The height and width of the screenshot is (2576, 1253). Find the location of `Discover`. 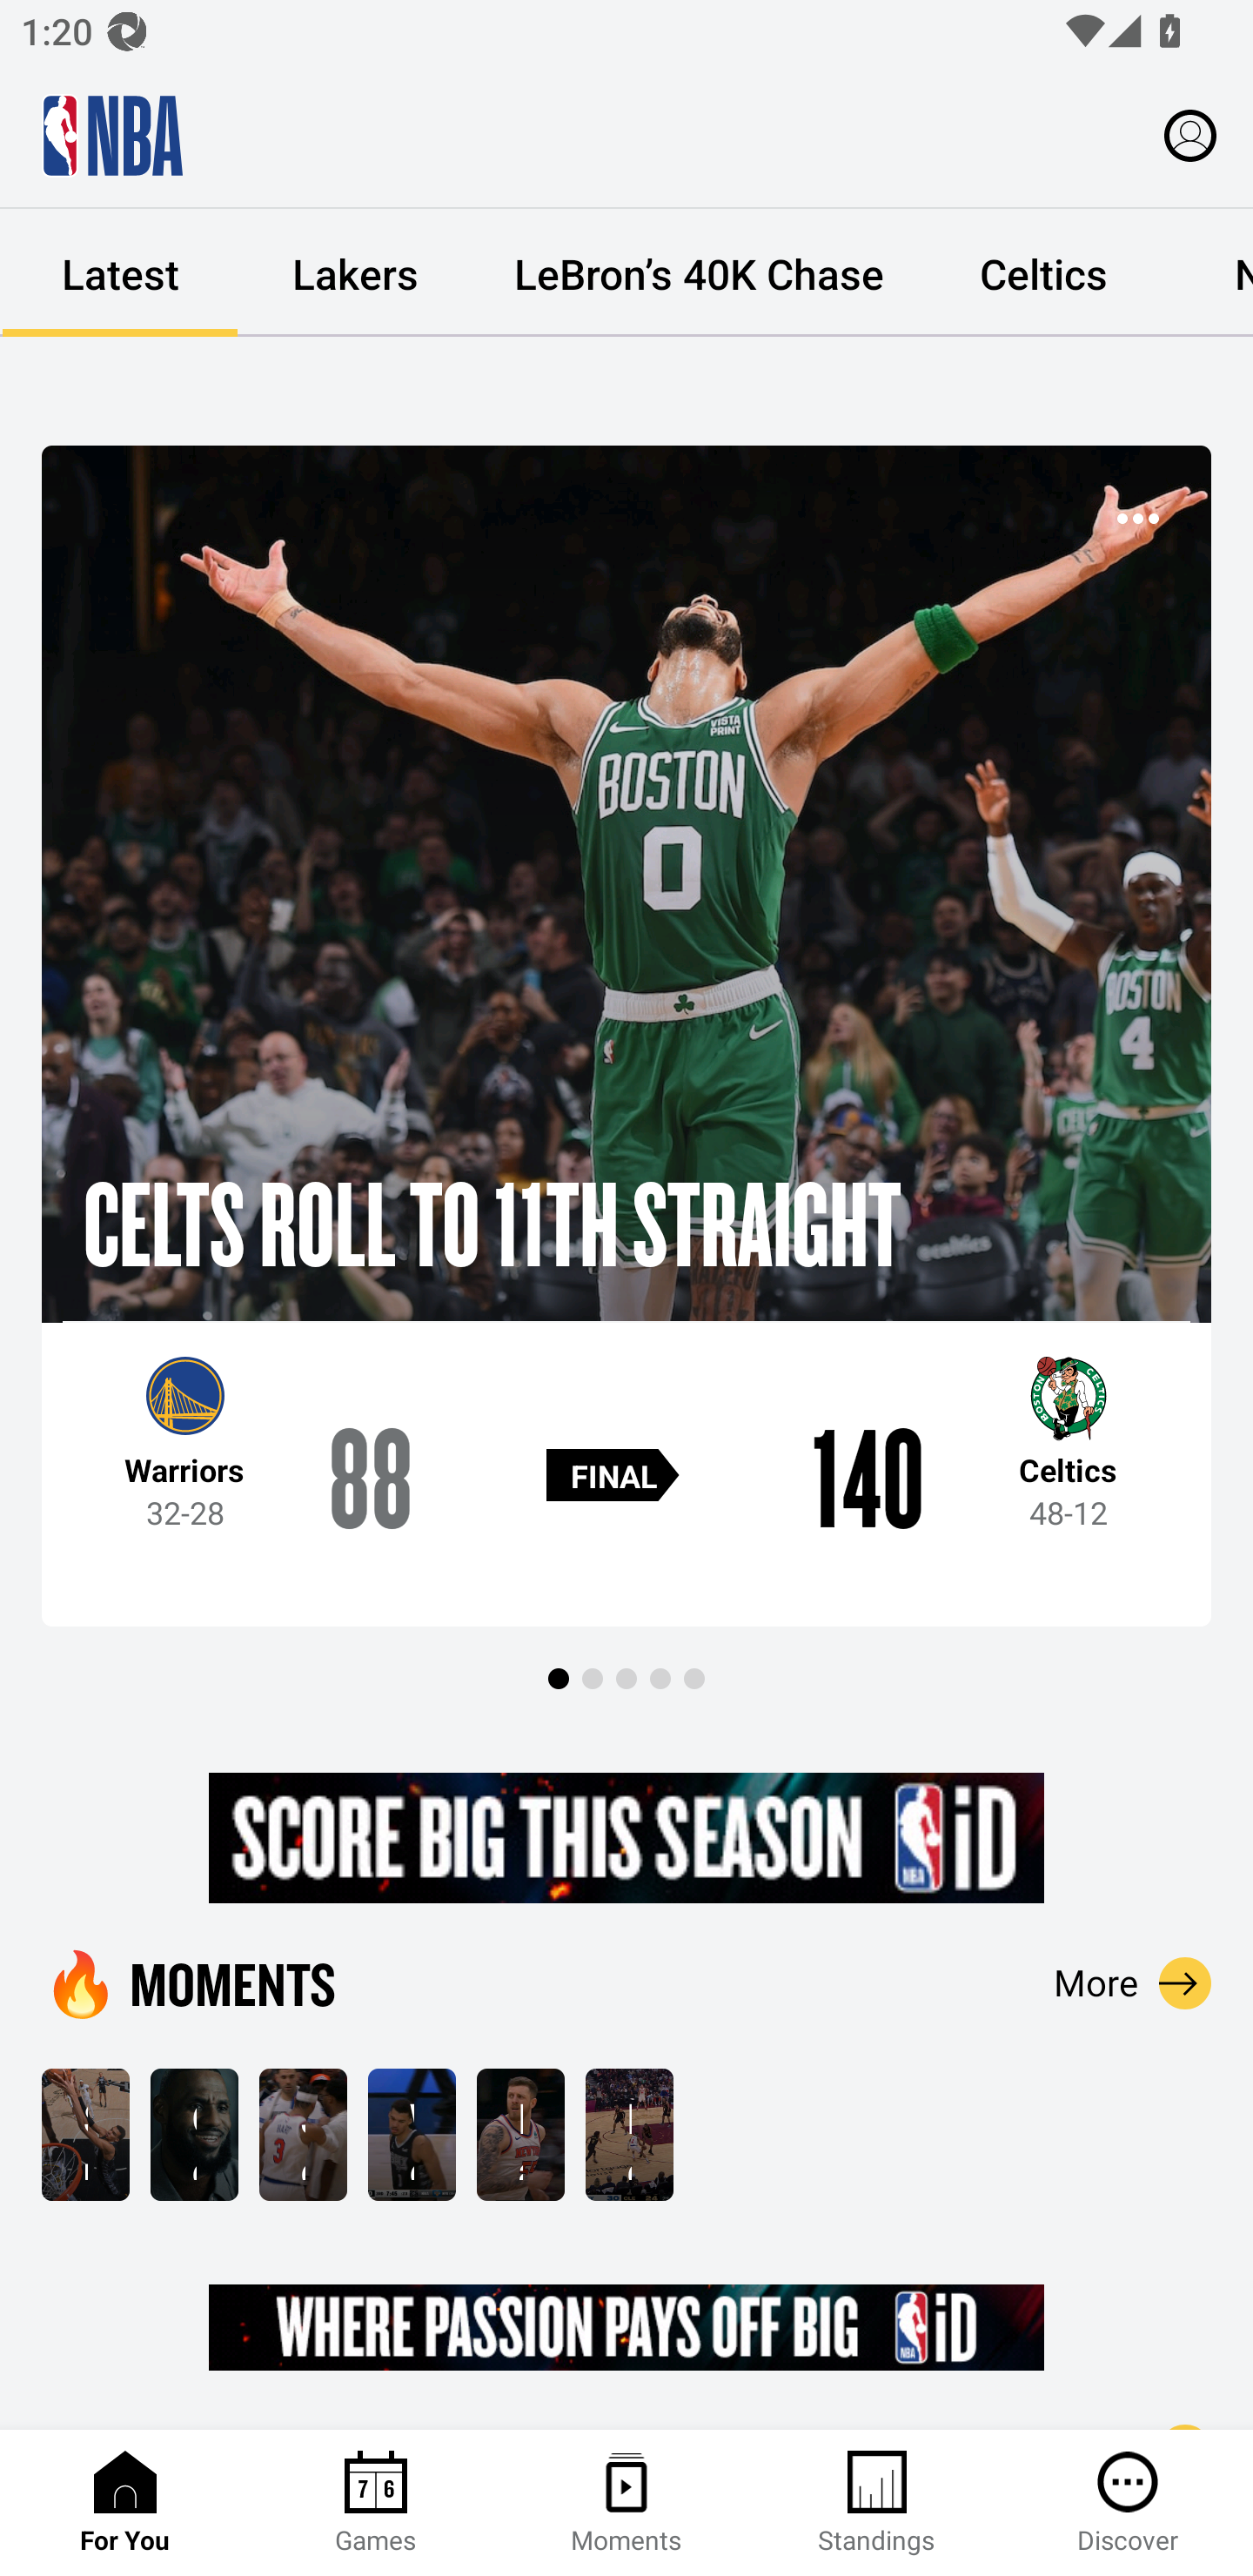

Discover is located at coordinates (1128, 2503).